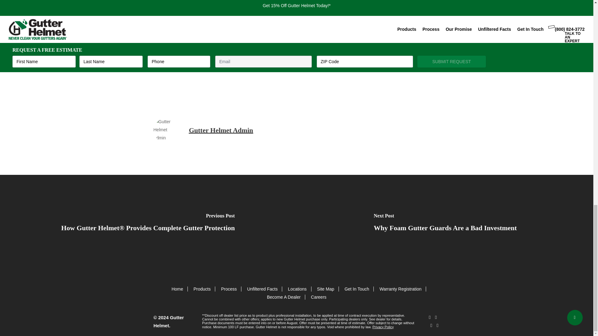 This screenshot has height=336, width=598. Describe the element at coordinates (400, 289) in the screenshot. I see `Warranty Registration` at that location.